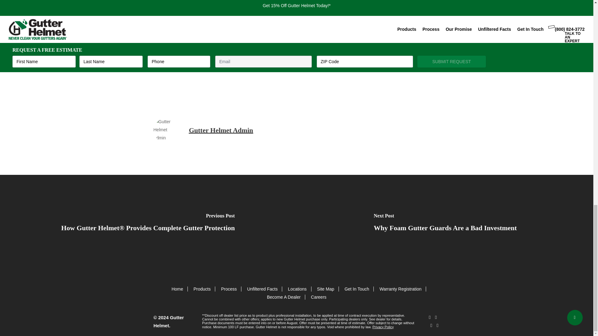 This screenshot has height=336, width=598. Describe the element at coordinates (400, 289) in the screenshot. I see `Warranty Registration` at that location.